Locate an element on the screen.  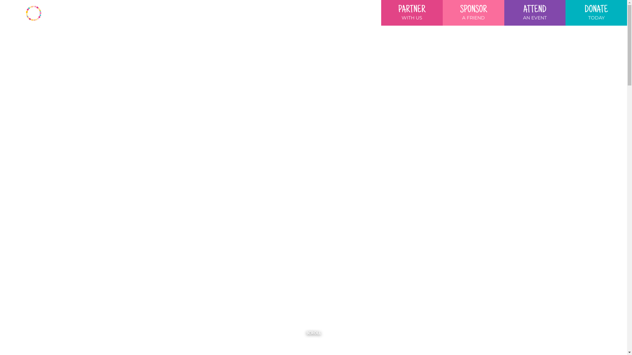
PARTNER
WITH US is located at coordinates (412, 12).